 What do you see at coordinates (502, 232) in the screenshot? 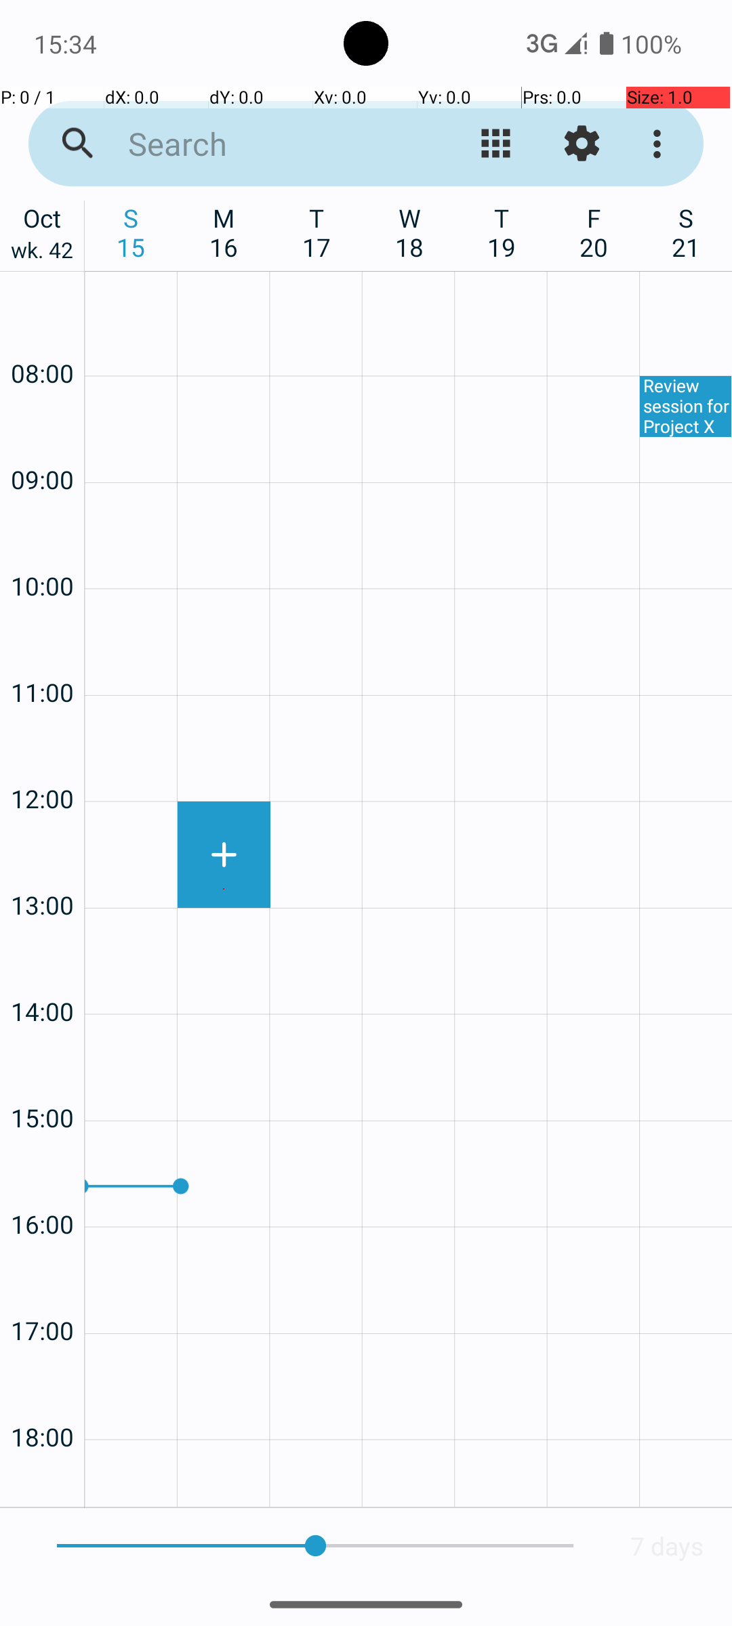
I see `T
19` at bounding box center [502, 232].